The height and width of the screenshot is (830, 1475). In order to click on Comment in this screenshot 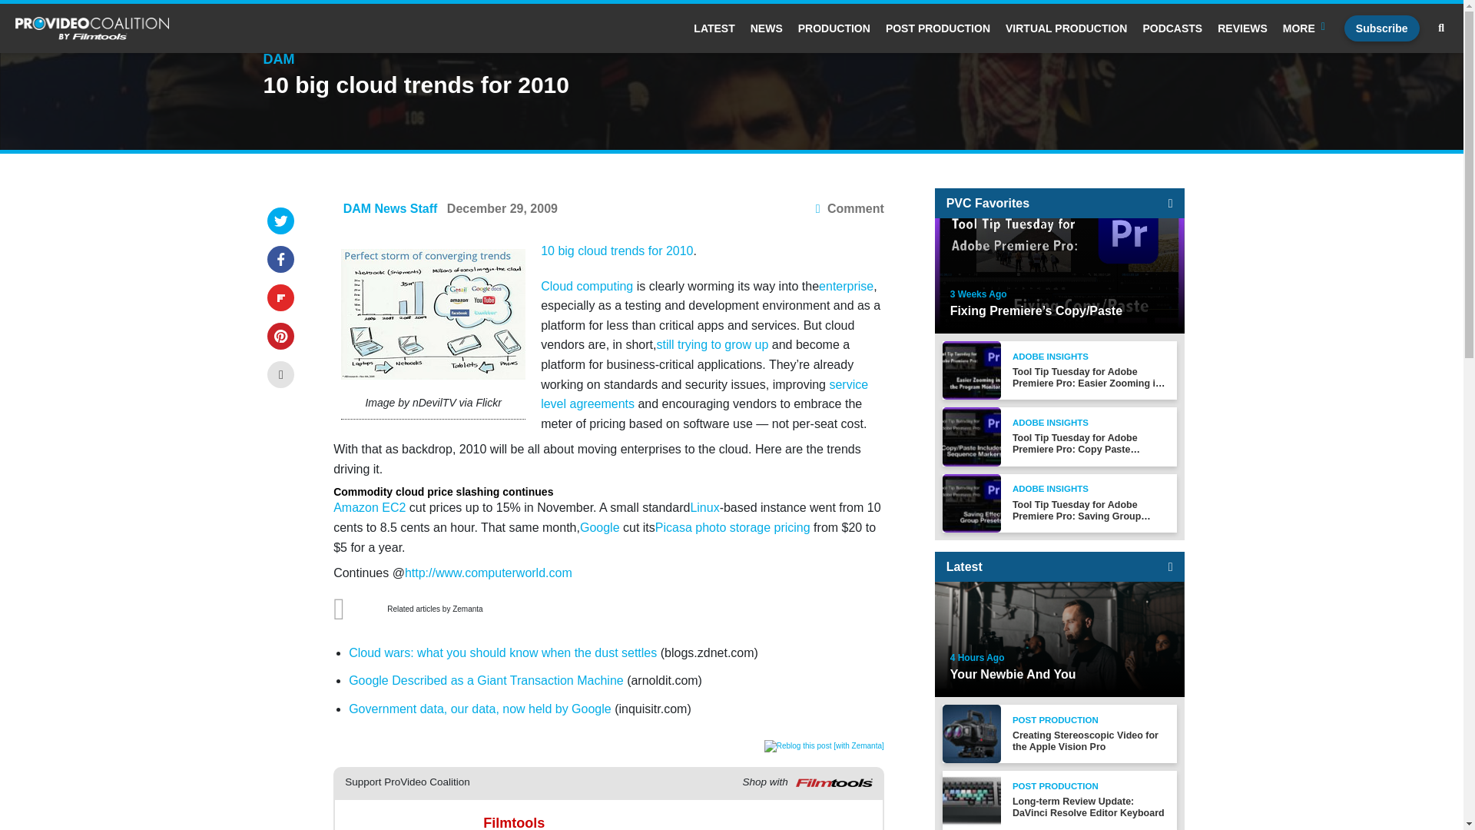, I will do `click(850, 209)`.